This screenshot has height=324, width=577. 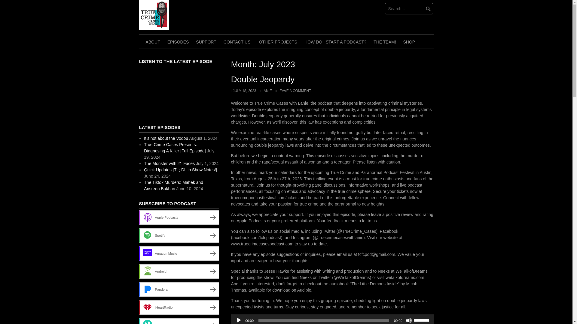 I want to click on THE TEAM!, so click(x=384, y=41).